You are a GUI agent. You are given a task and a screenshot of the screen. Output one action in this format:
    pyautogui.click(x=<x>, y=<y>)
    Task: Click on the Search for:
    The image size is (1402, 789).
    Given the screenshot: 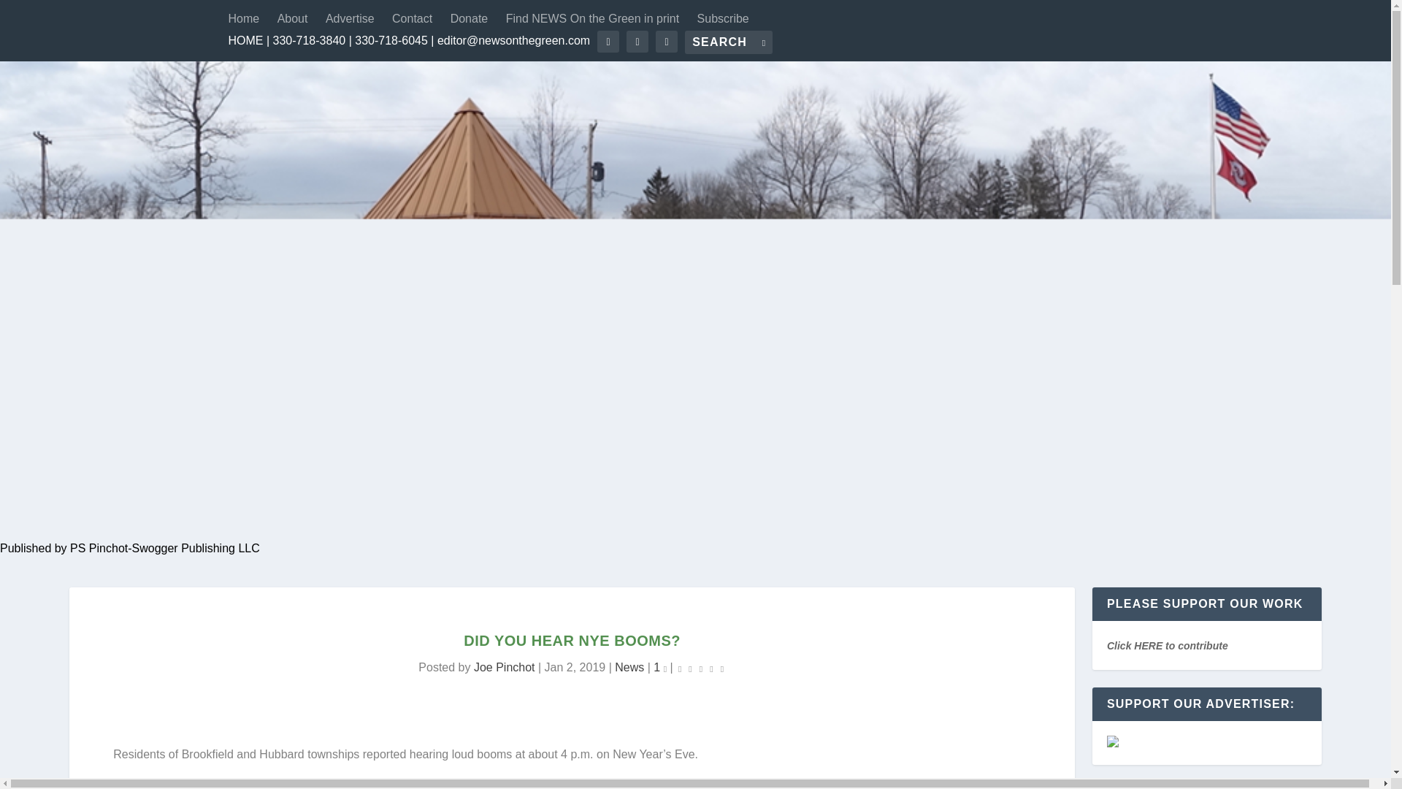 What is the action you would take?
    pyautogui.click(x=729, y=42)
    